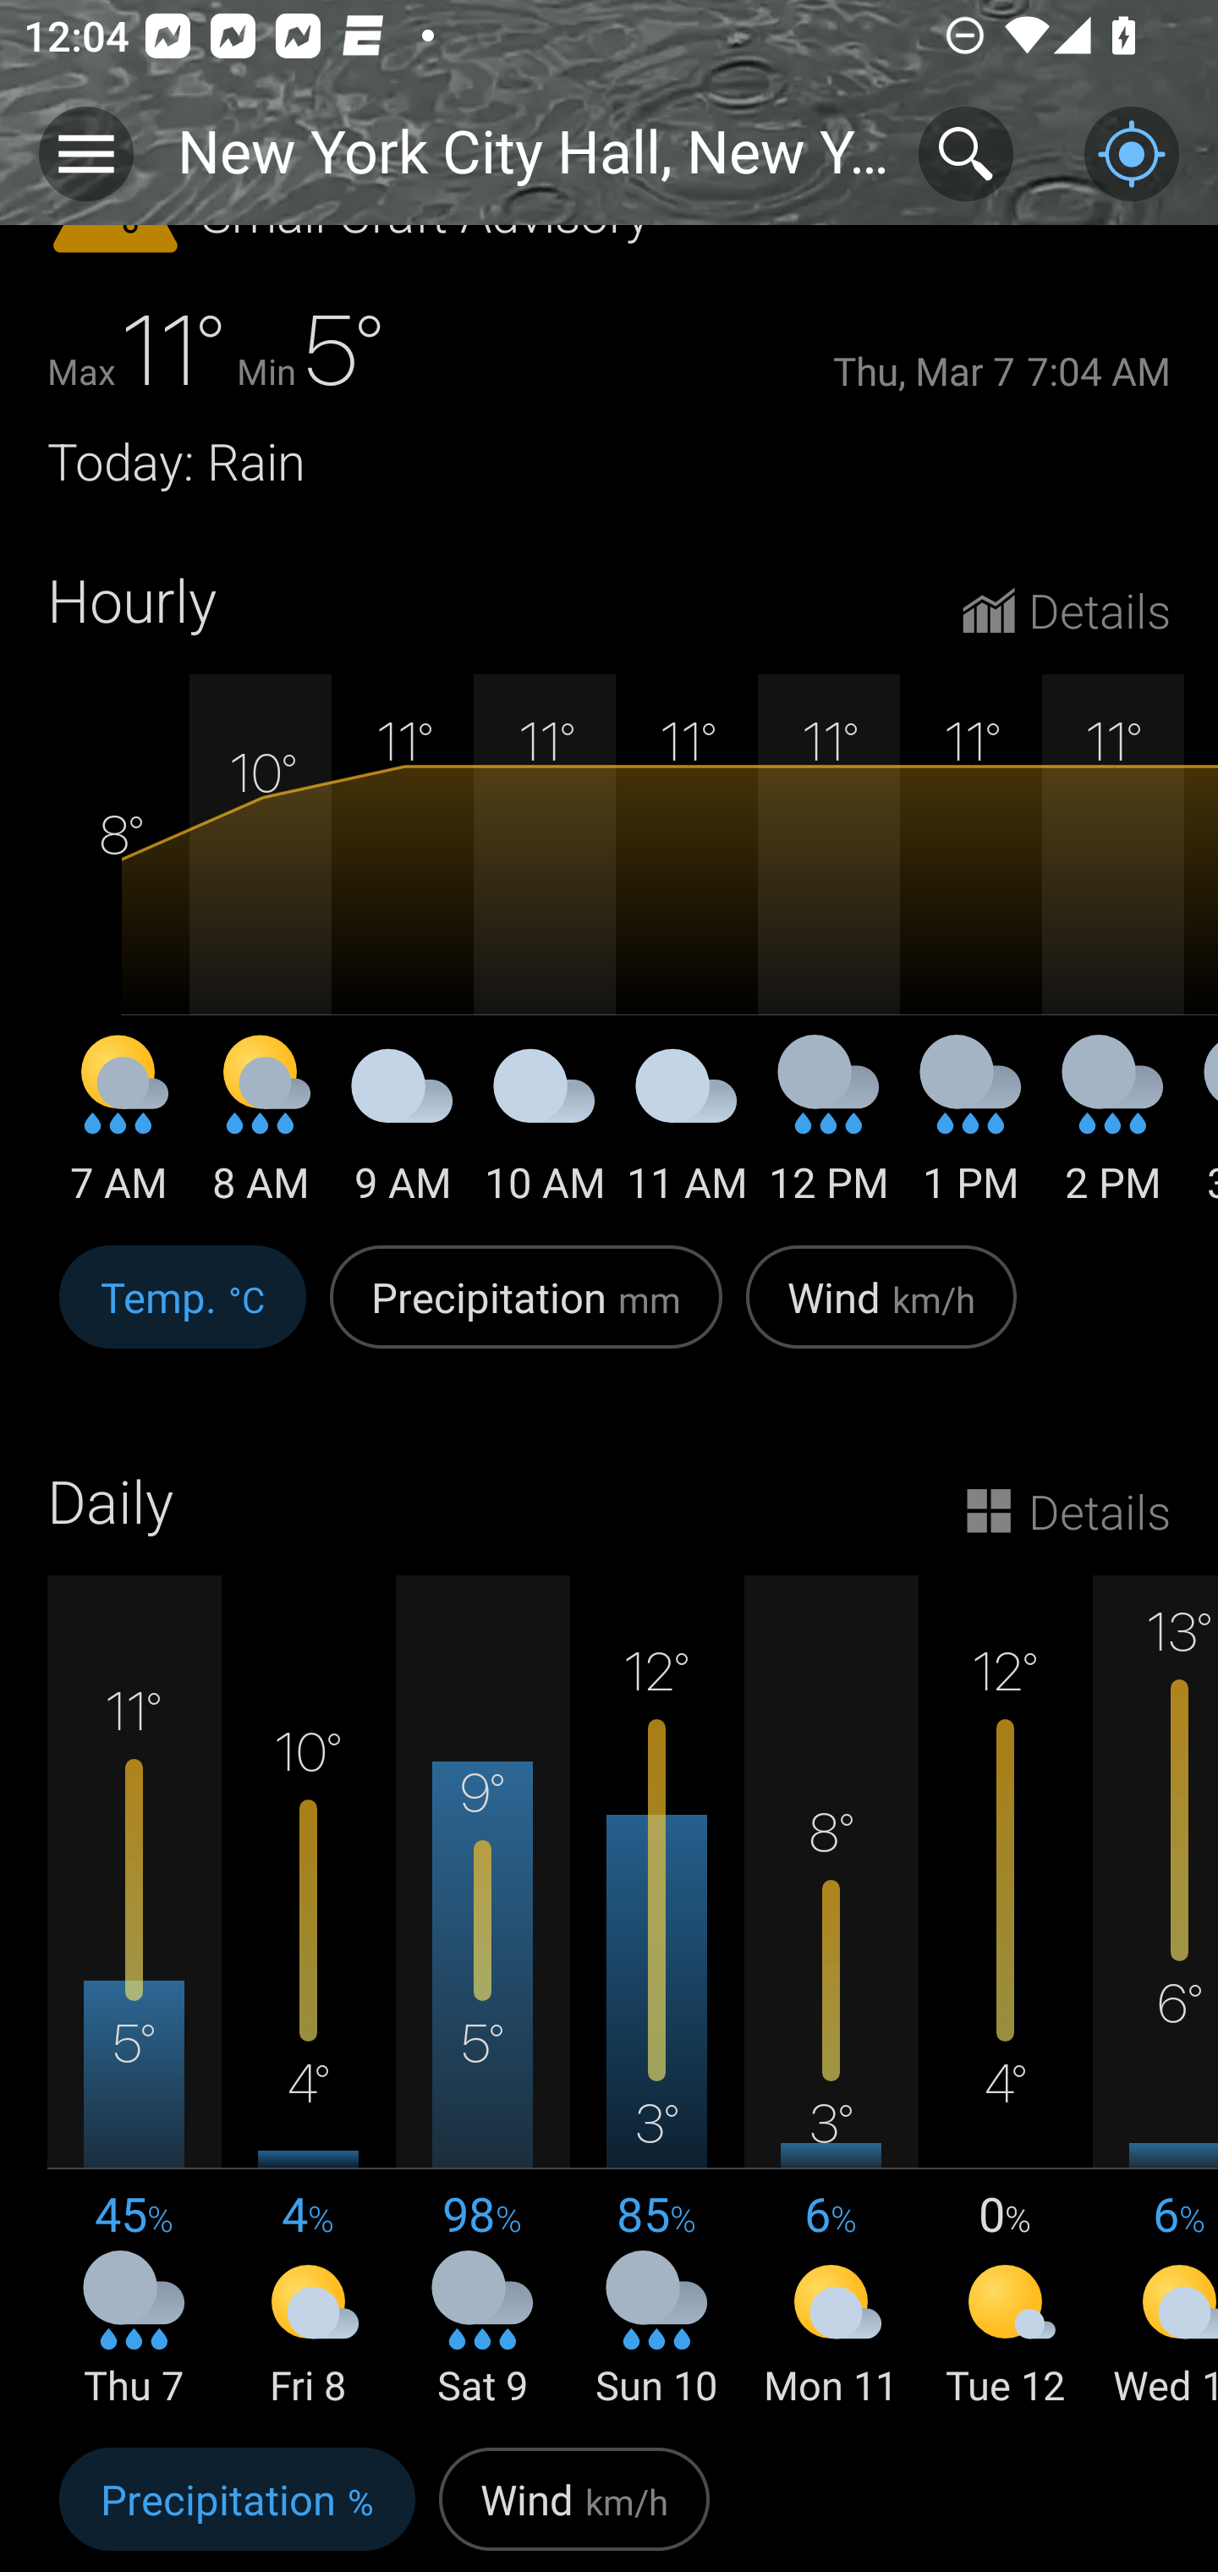 The height and width of the screenshot is (2572, 1218). Describe the element at coordinates (687, 1132) in the screenshot. I see `11 AM` at that location.